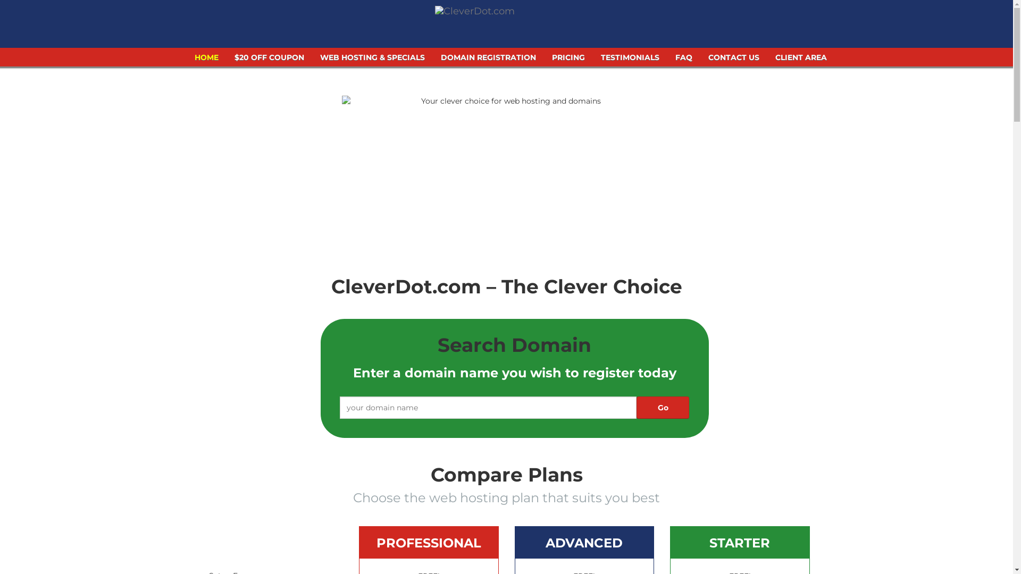 The width and height of the screenshot is (1021, 574). I want to click on $20 OFF COUPON, so click(269, 61).